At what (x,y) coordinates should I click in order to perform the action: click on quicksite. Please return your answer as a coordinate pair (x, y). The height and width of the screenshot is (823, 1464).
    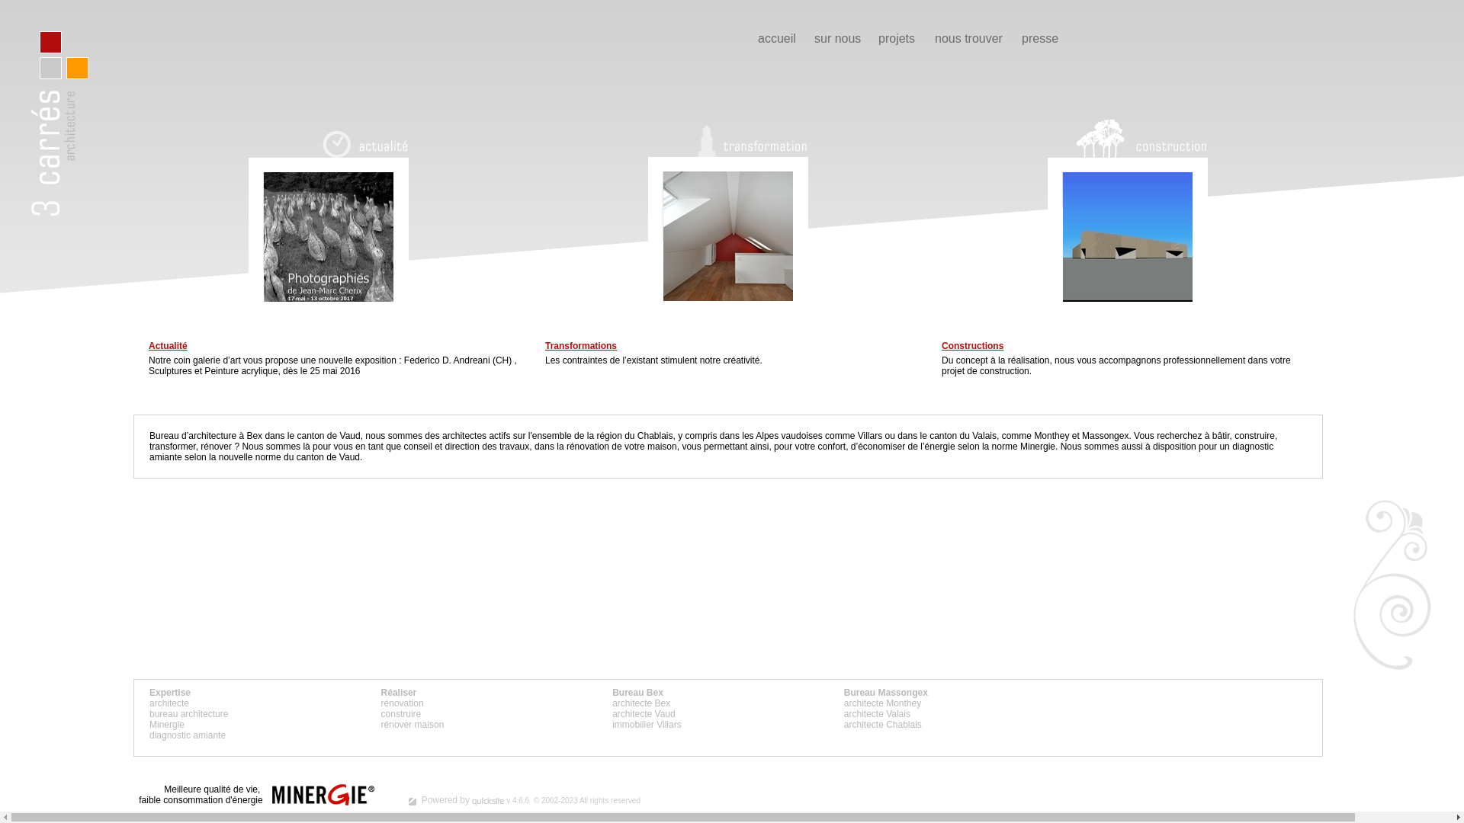
    Looking at the image, I should click on (413, 802).